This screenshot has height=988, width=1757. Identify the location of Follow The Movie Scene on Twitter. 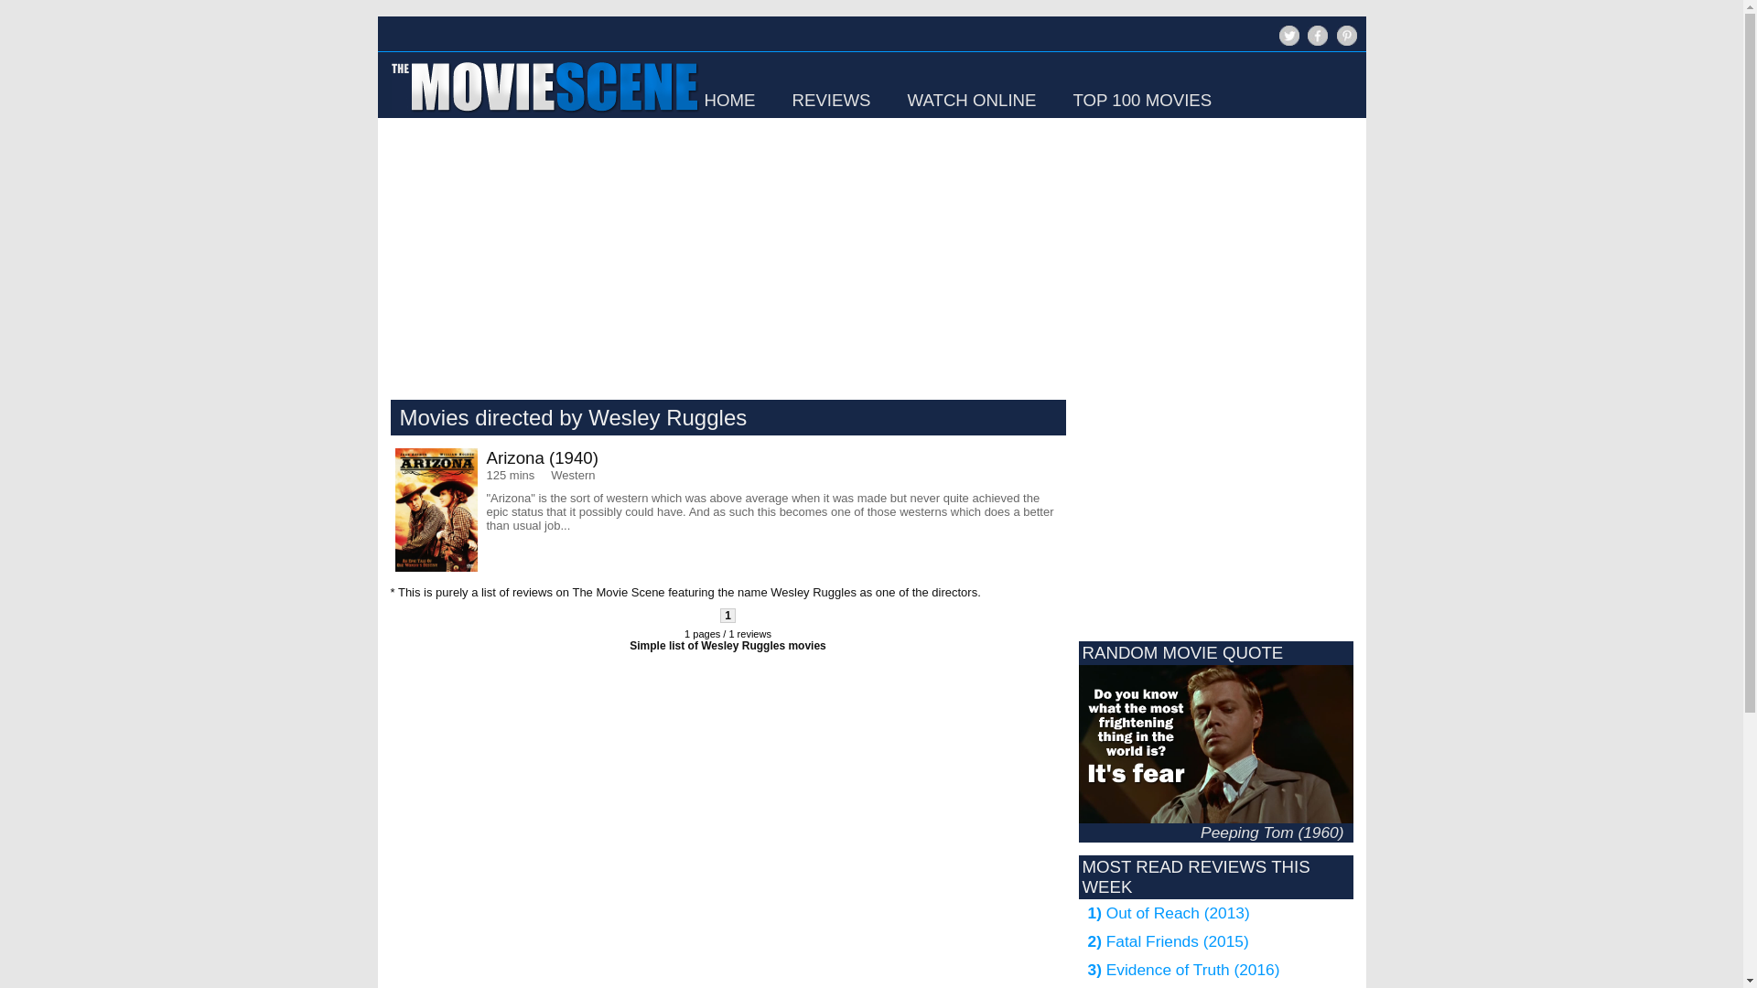
(1287, 44).